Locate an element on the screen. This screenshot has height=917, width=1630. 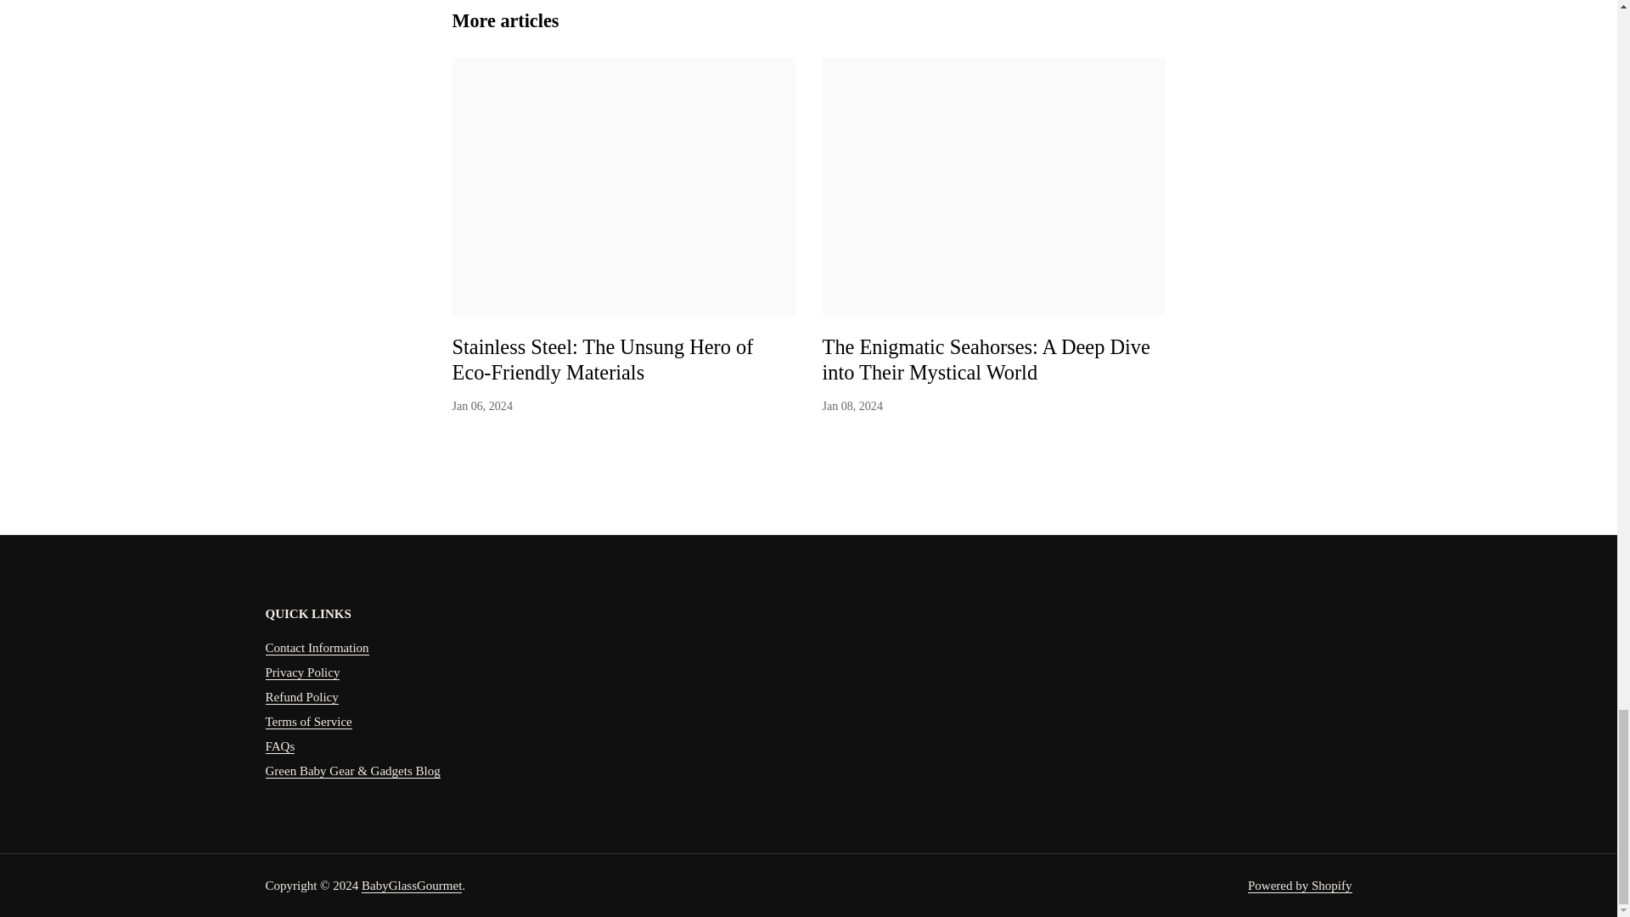
Privacy Policy is located at coordinates (301, 672).